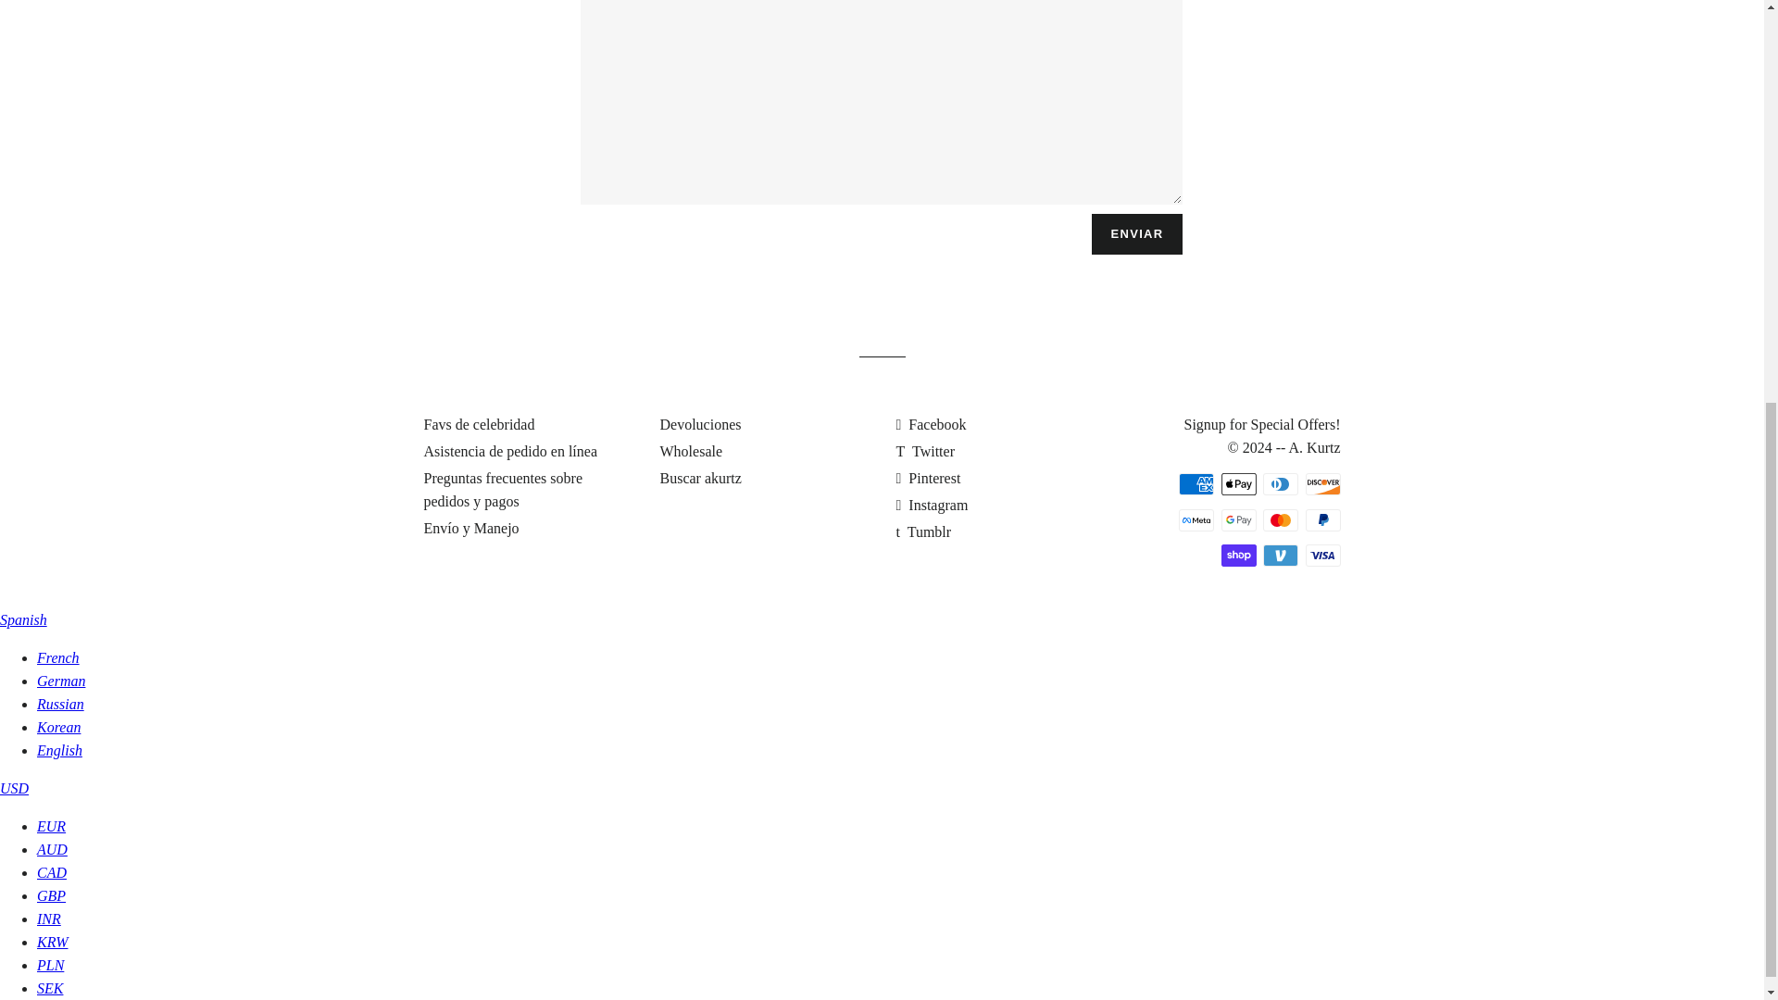 The width and height of the screenshot is (1778, 1000). What do you see at coordinates (932, 505) in the screenshot?
I see `A. Kurtz en Instagram` at bounding box center [932, 505].